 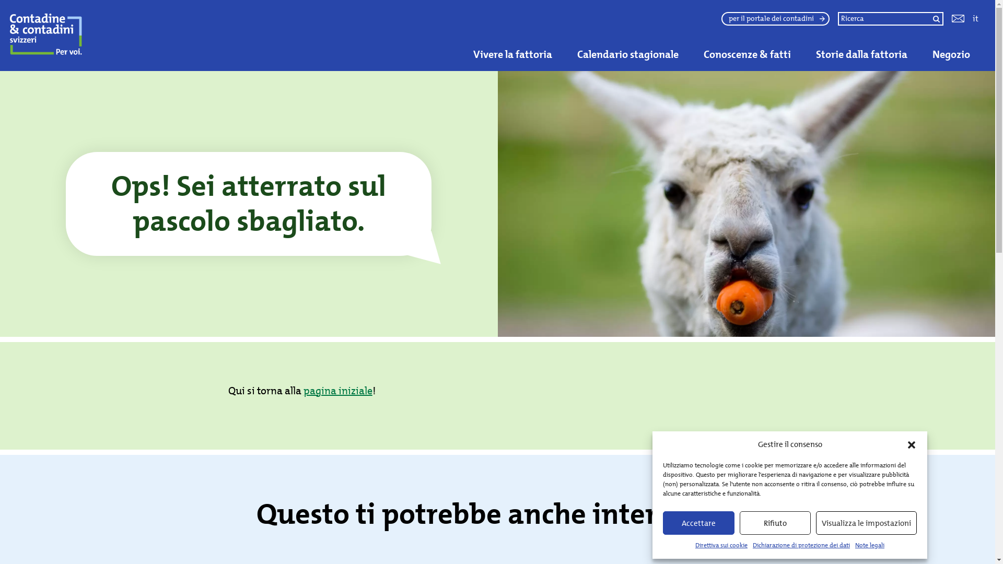 I want to click on Strumenti didattici (in francese), so click(x=935, y=25).